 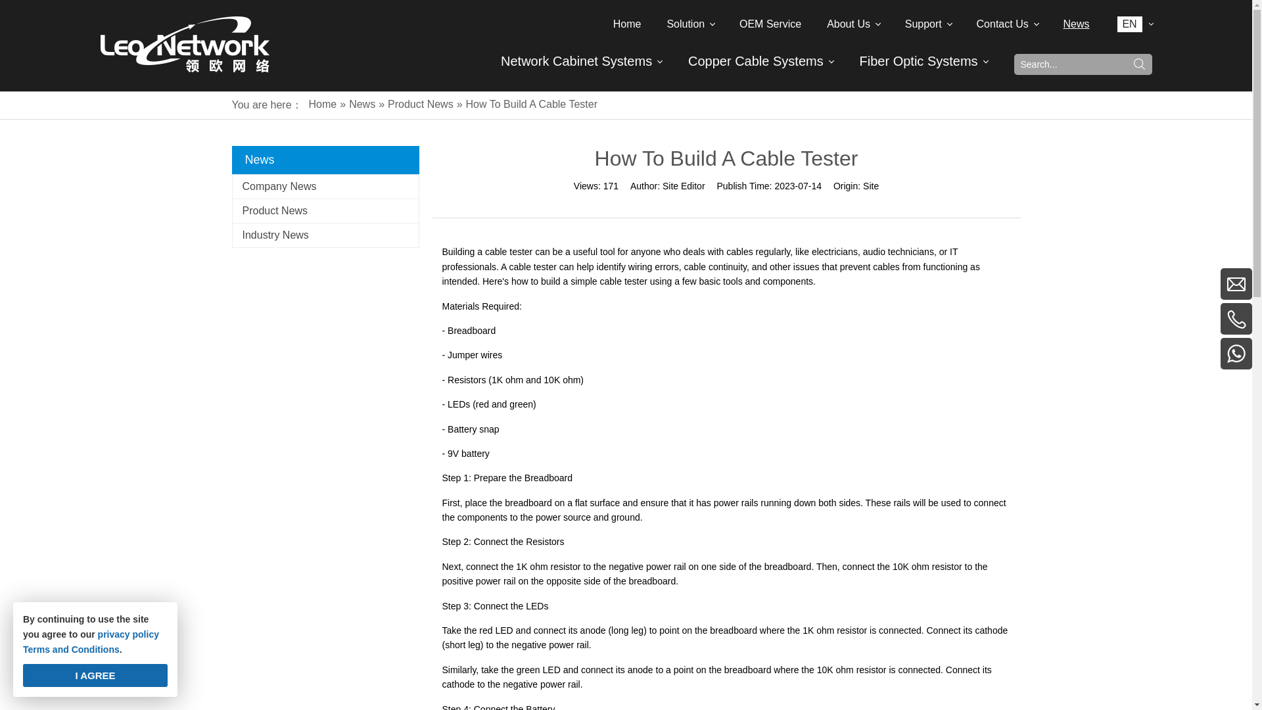 What do you see at coordinates (770, 24) in the screenshot?
I see `OEM Service` at bounding box center [770, 24].